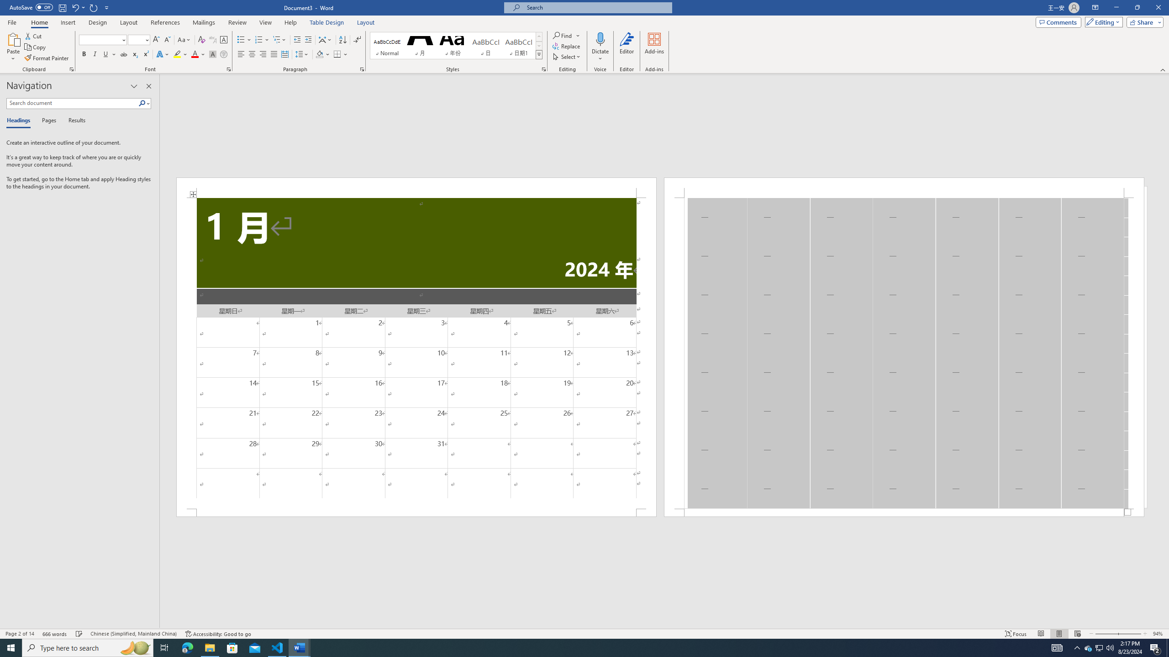  What do you see at coordinates (95, 55) in the screenshot?
I see `Italic` at bounding box center [95, 55].